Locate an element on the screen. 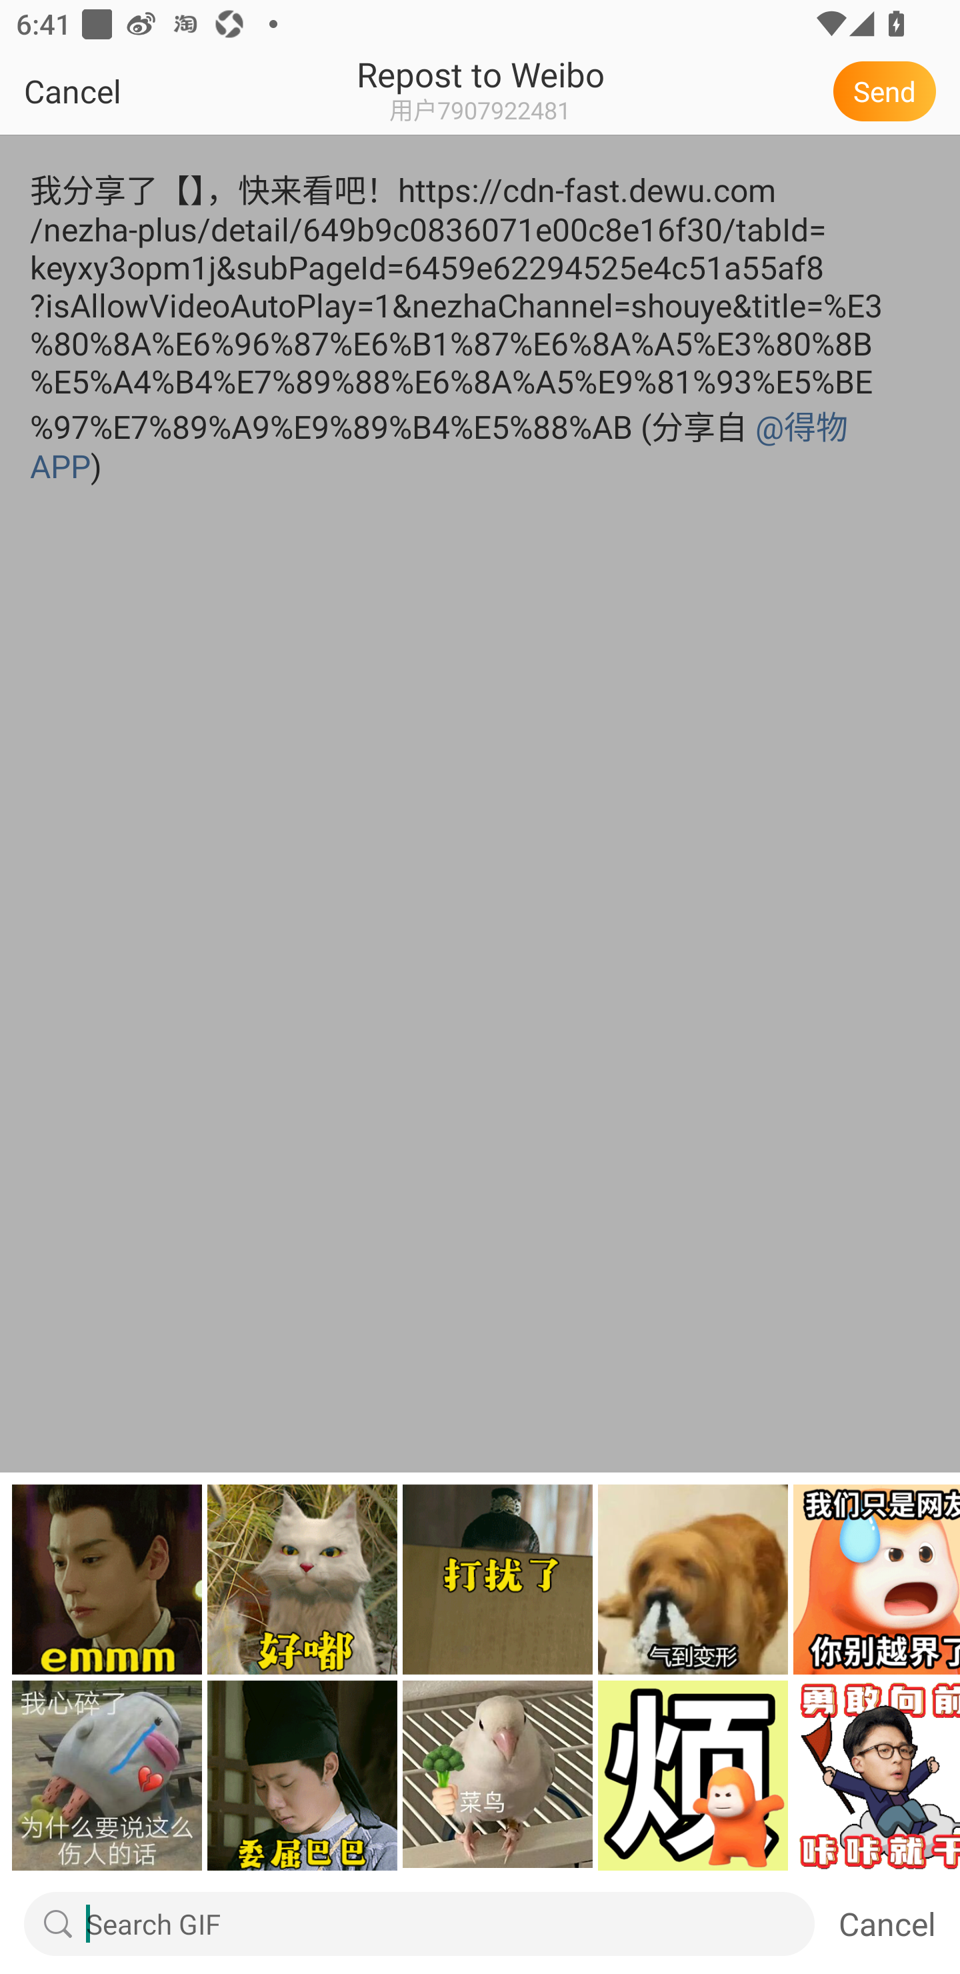 The width and height of the screenshot is (960, 1974). Cancel is located at coordinates (125, 91).